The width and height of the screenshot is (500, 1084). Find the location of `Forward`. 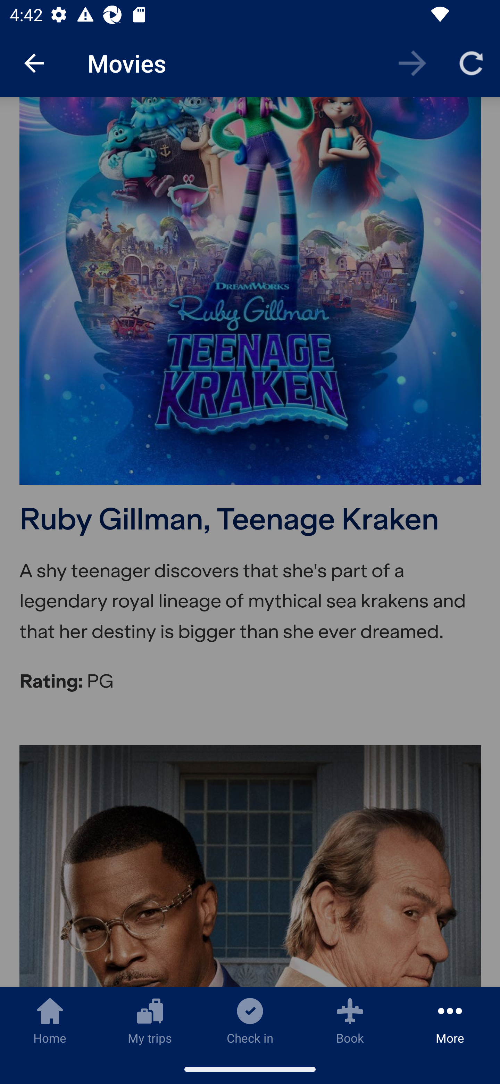

Forward is located at coordinates (412, 63).